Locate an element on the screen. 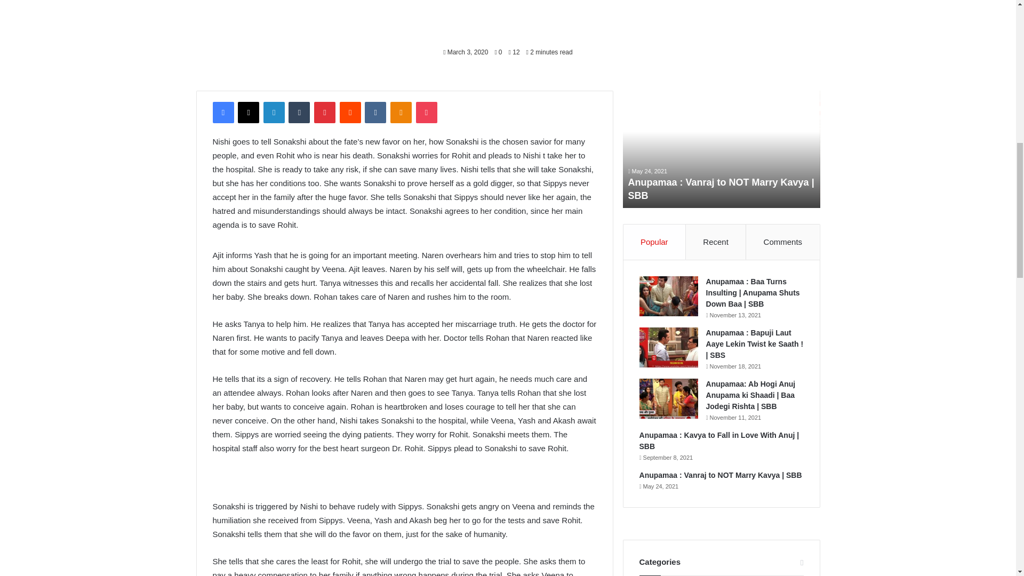  VKontakte is located at coordinates (375, 113).